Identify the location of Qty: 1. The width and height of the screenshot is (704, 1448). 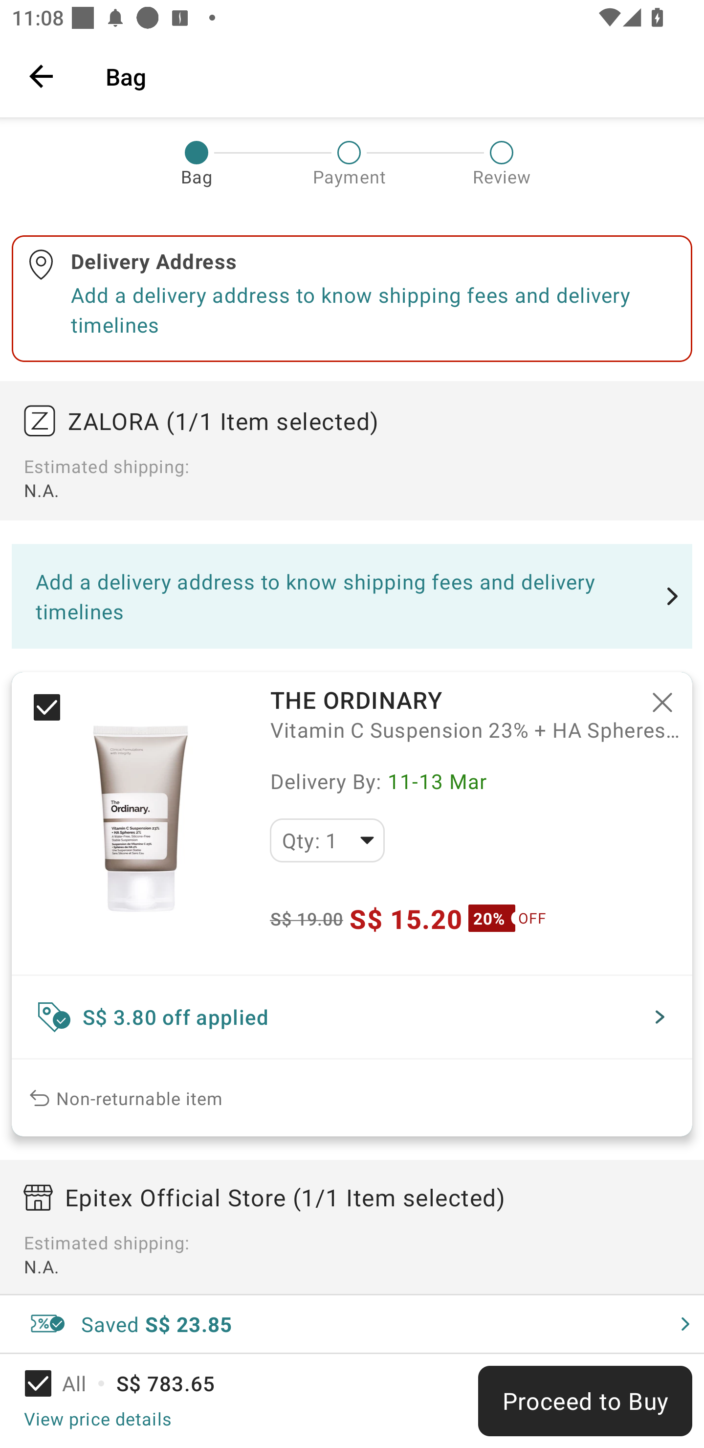
(327, 840).